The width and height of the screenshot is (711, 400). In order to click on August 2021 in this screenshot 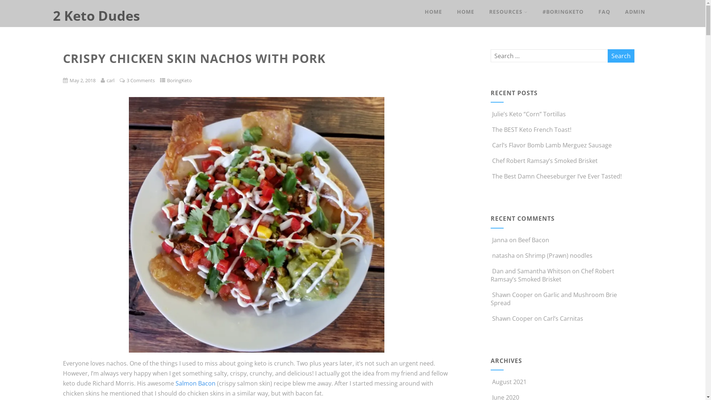, I will do `click(510, 382)`.